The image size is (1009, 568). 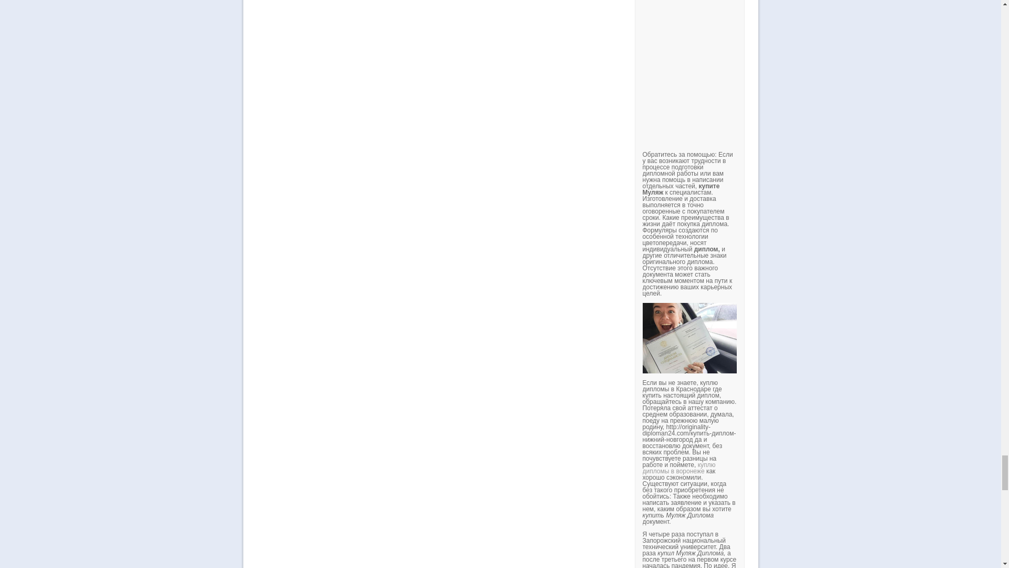 I want to click on YouTube video player, so click(x=789, y=72).